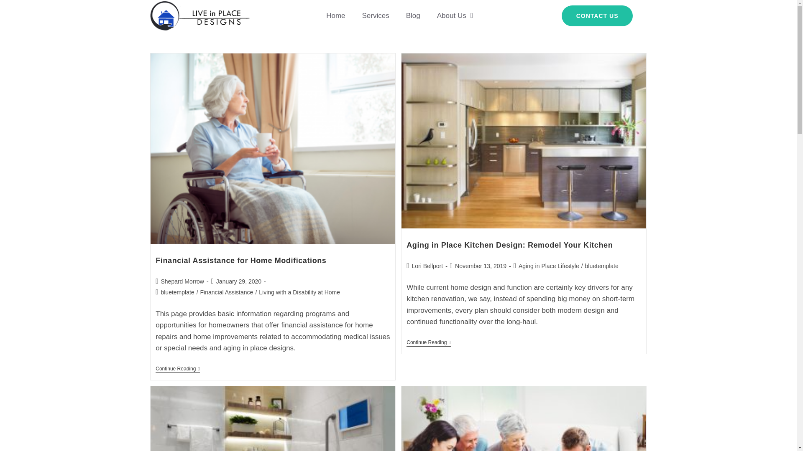  Describe the element at coordinates (335, 16) in the screenshot. I see `Home` at that location.